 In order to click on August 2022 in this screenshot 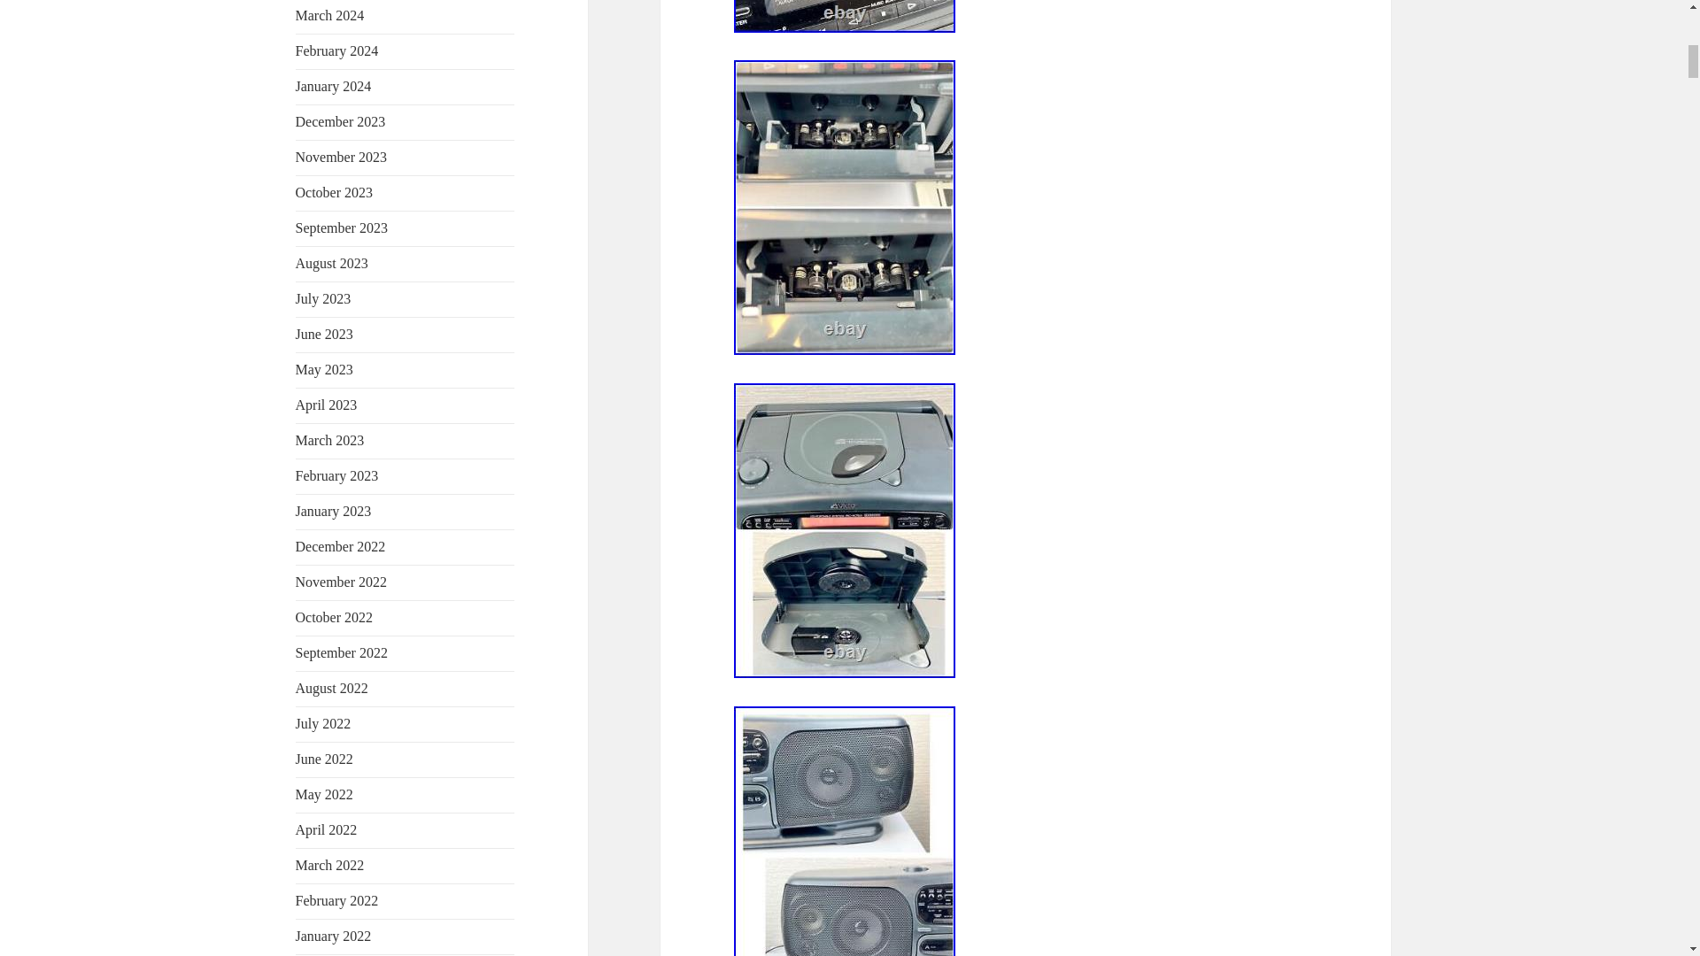, I will do `click(332, 688)`.